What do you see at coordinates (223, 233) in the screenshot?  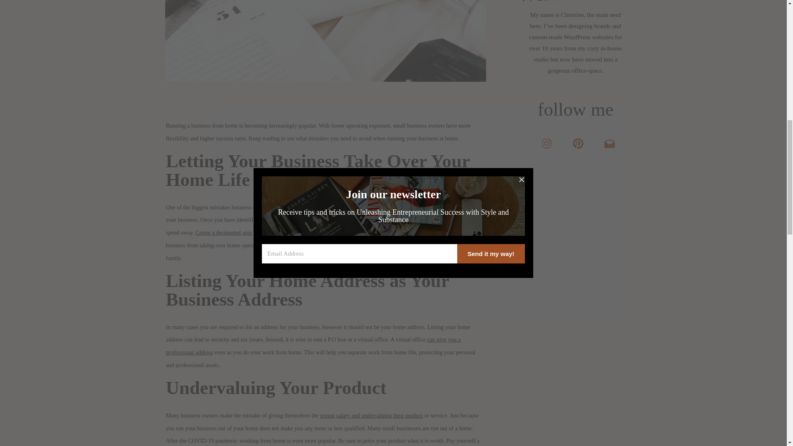 I see `Create a designated area` at bounding box center [223, 233].